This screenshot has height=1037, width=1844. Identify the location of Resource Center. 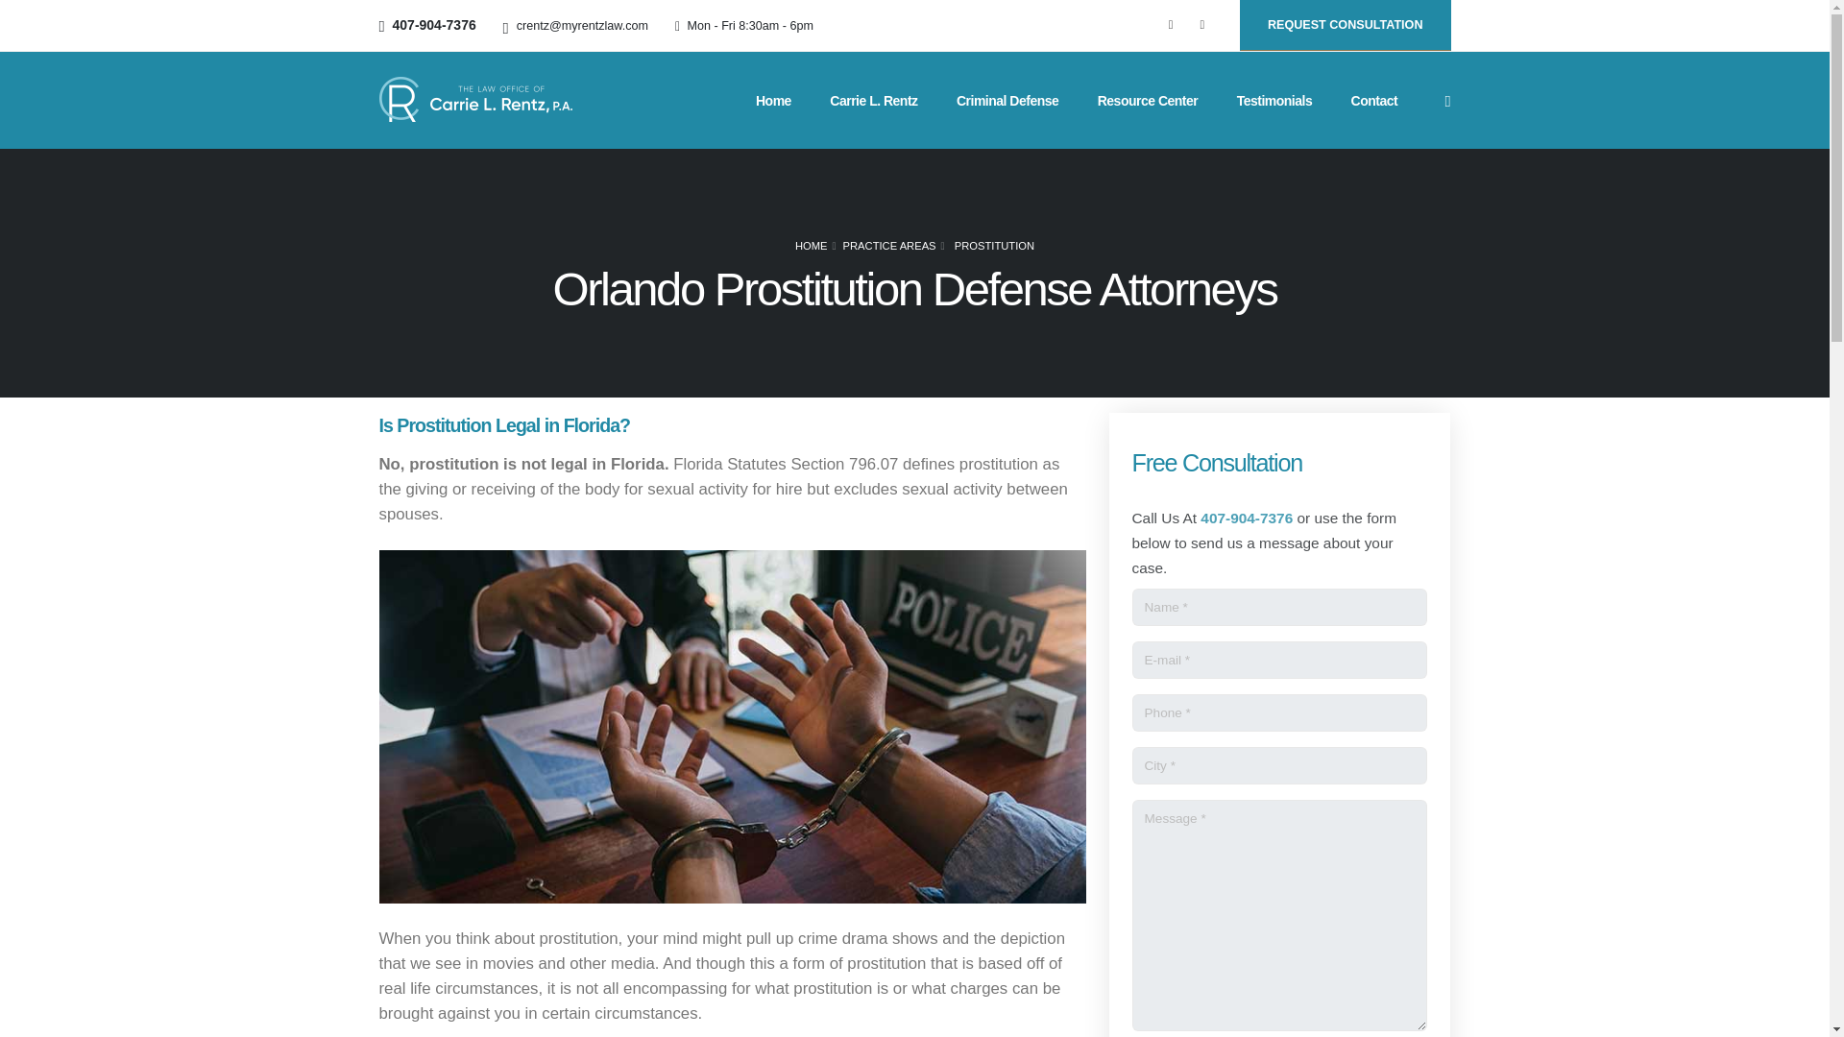
(1148, 101).